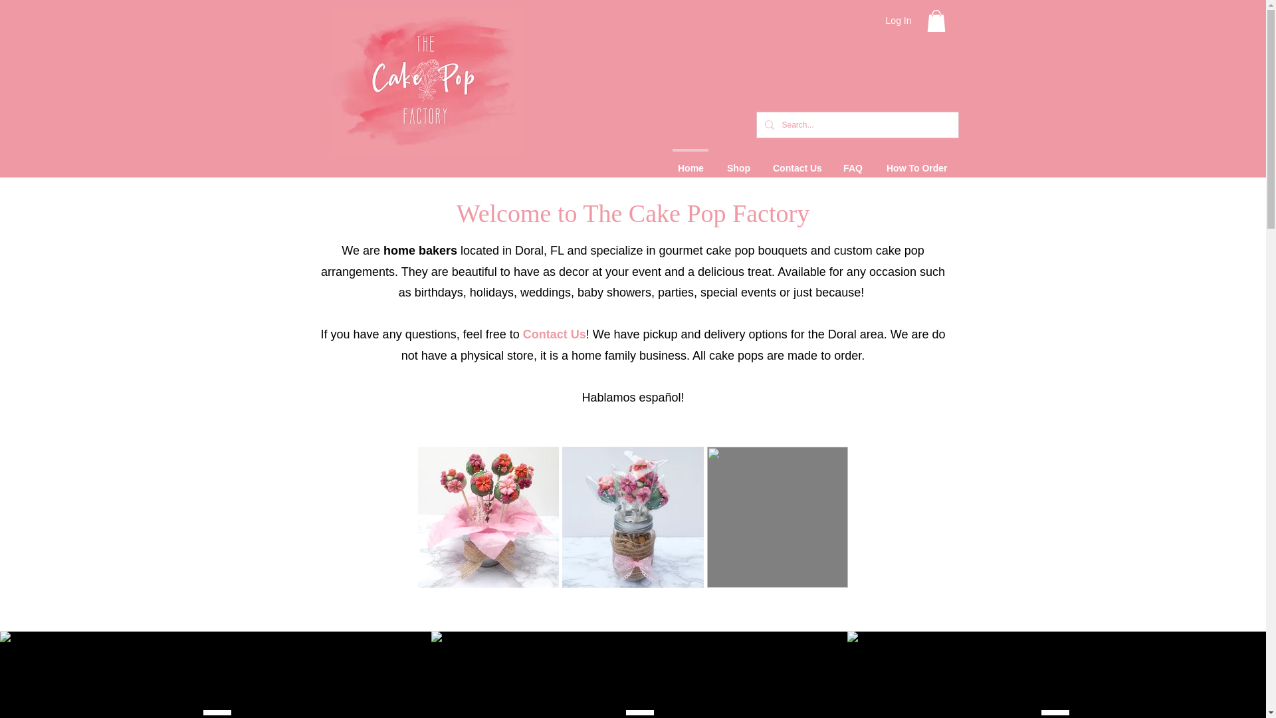  I want to click on Home, so click(690, 162).